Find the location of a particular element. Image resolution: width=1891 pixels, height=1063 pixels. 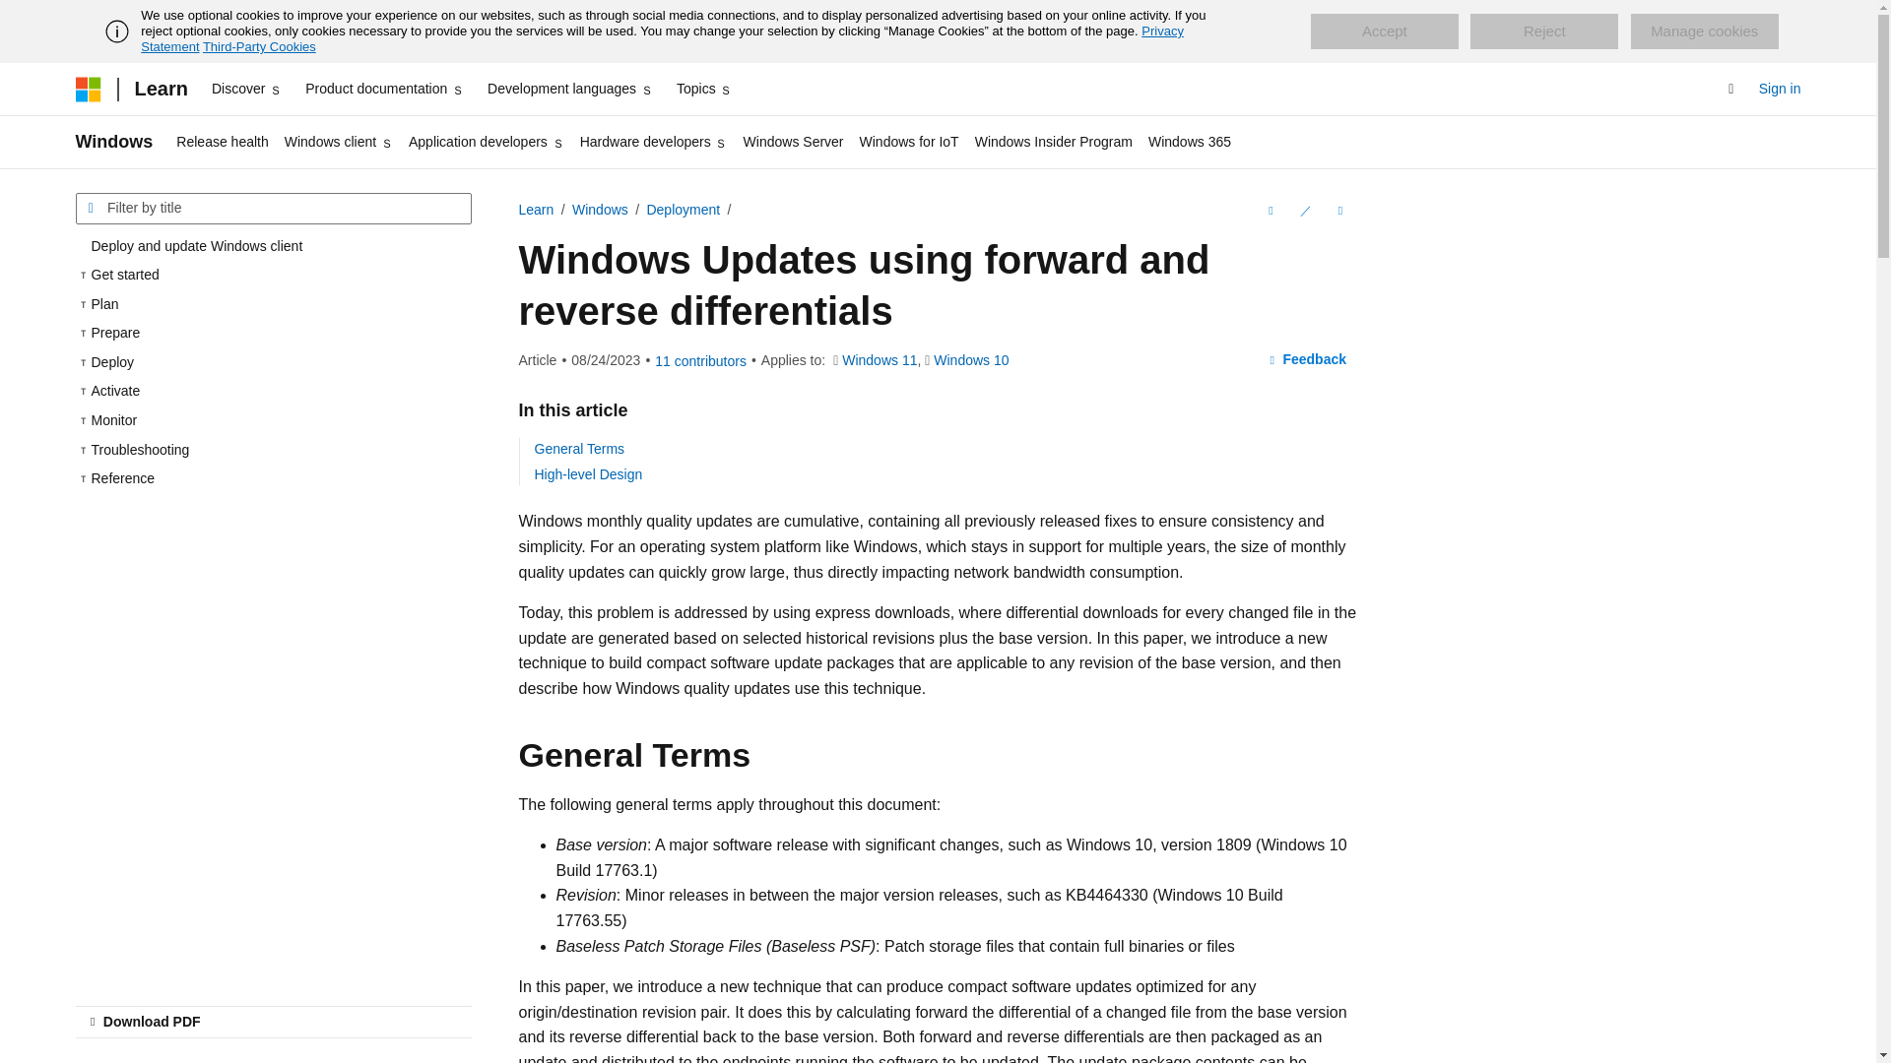

Edit This Document is located at coordinates (1304, 211).